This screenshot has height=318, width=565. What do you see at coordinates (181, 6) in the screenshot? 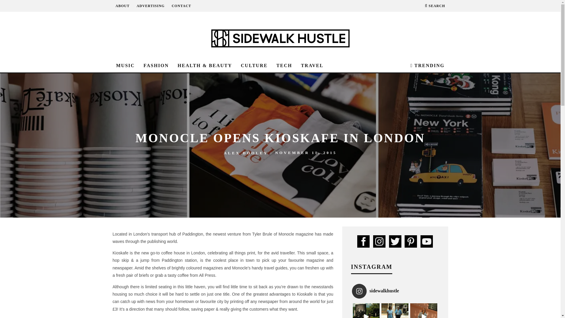
I see `CONTACT` at bounding box center [181, 6].